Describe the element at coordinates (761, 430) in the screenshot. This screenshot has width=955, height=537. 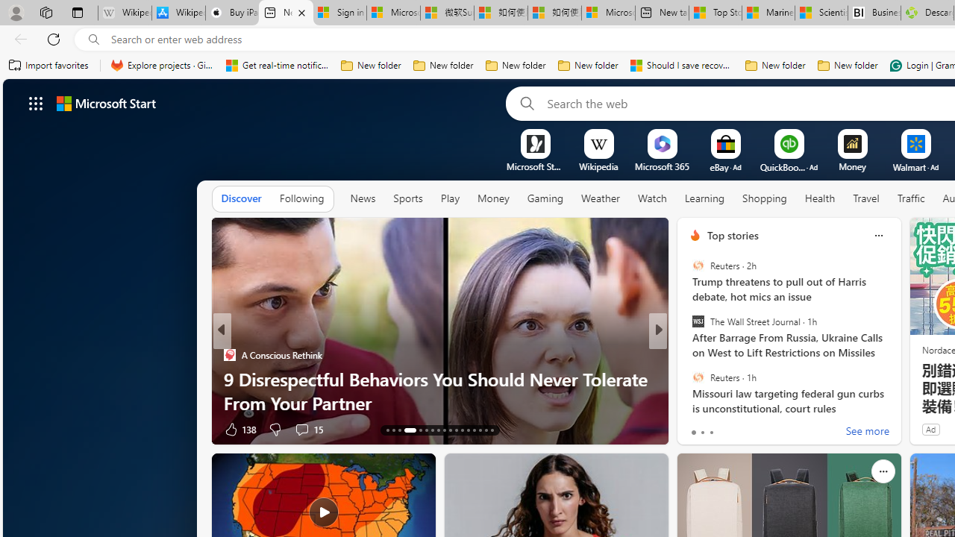
I see `View comments 339 Comment` at that location.